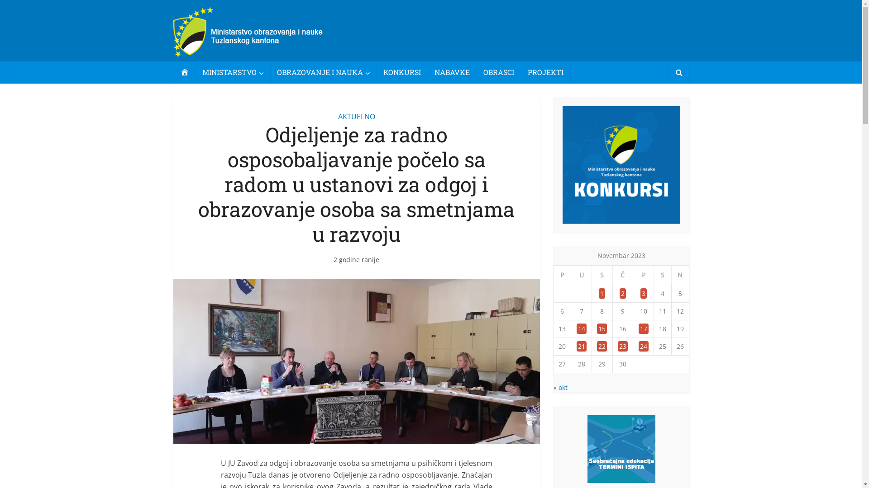  What do you see at coordinates (356, 117) in the screenshot?
I see `AKTUELNO` at bounding box center [356, 117].